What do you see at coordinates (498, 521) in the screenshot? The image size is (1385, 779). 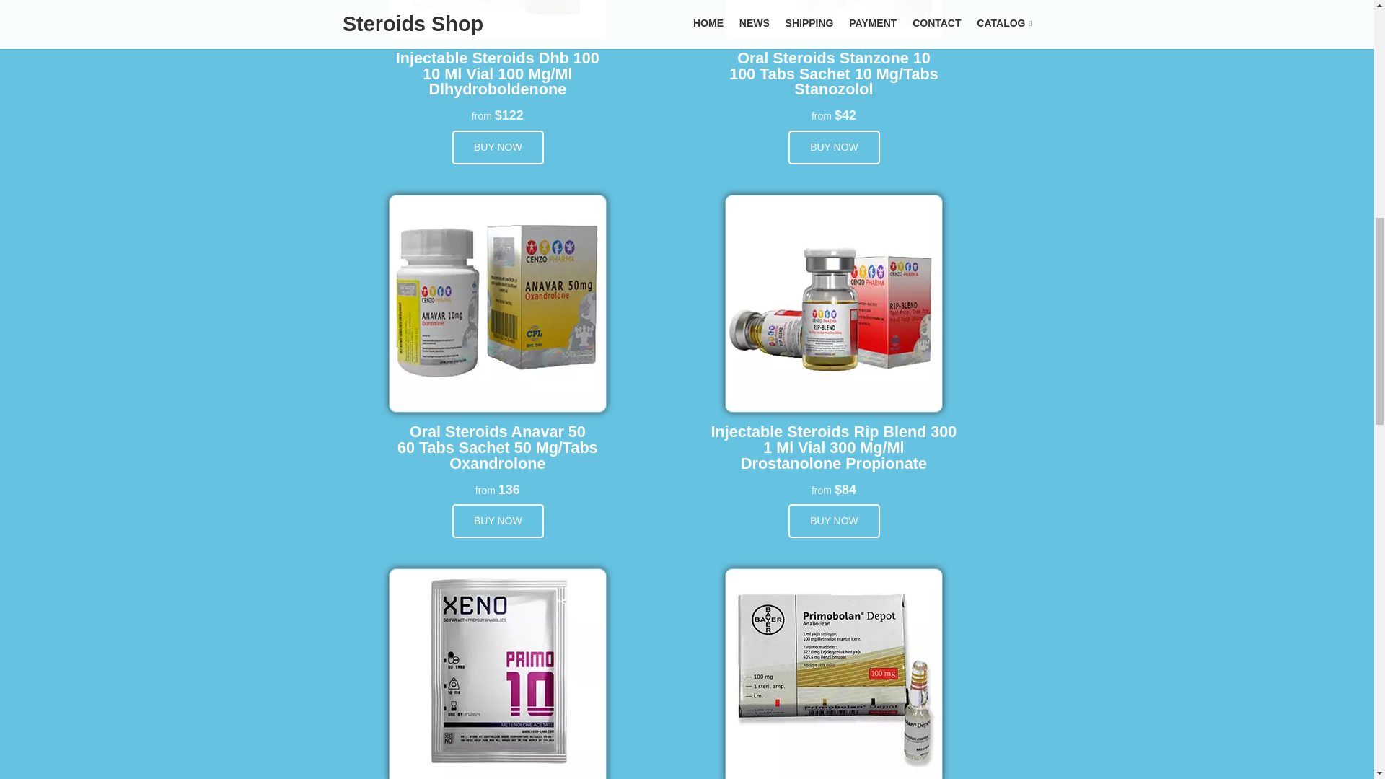 I see `BUY NOW` at bounding box center [498, 521].